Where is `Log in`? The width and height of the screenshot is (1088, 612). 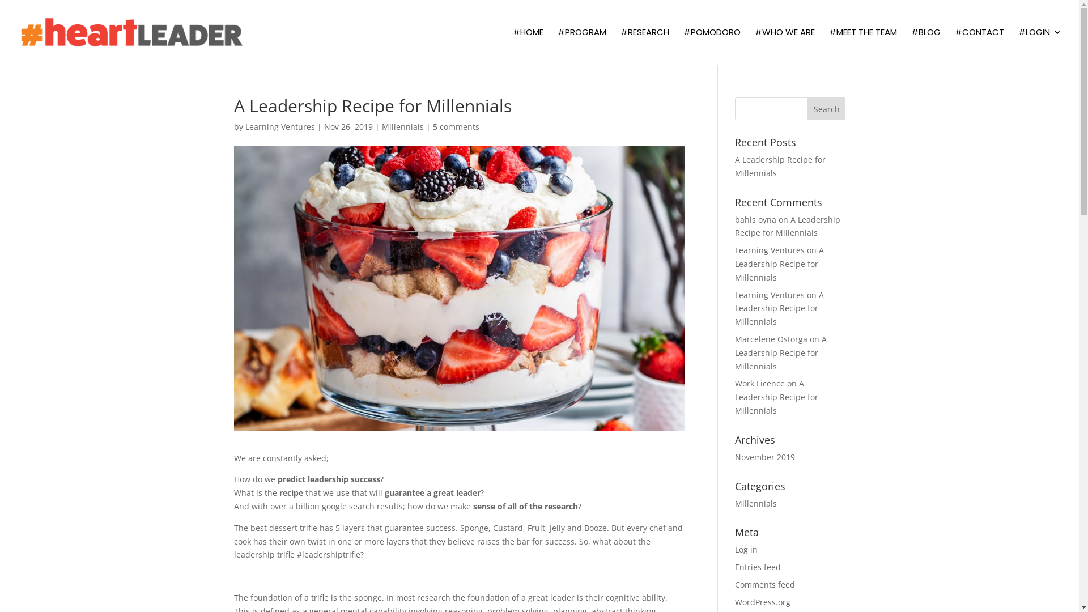
Log in is located at coordinates (746, 550).